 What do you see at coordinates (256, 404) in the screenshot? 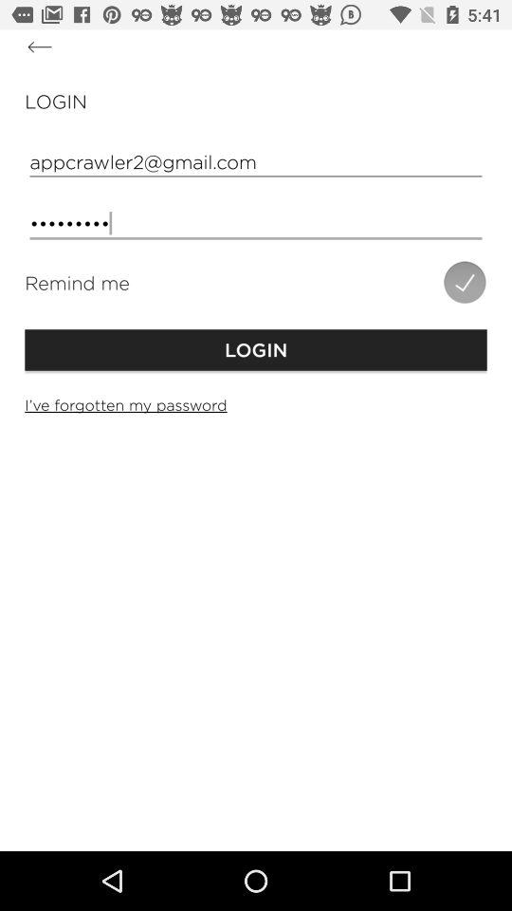
I see `choose item below the login item` at bounding box center [256, 404].